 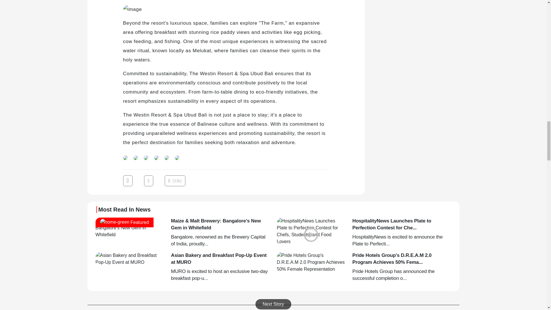 I want to click on Linkedin, so click(x=135, y=157).